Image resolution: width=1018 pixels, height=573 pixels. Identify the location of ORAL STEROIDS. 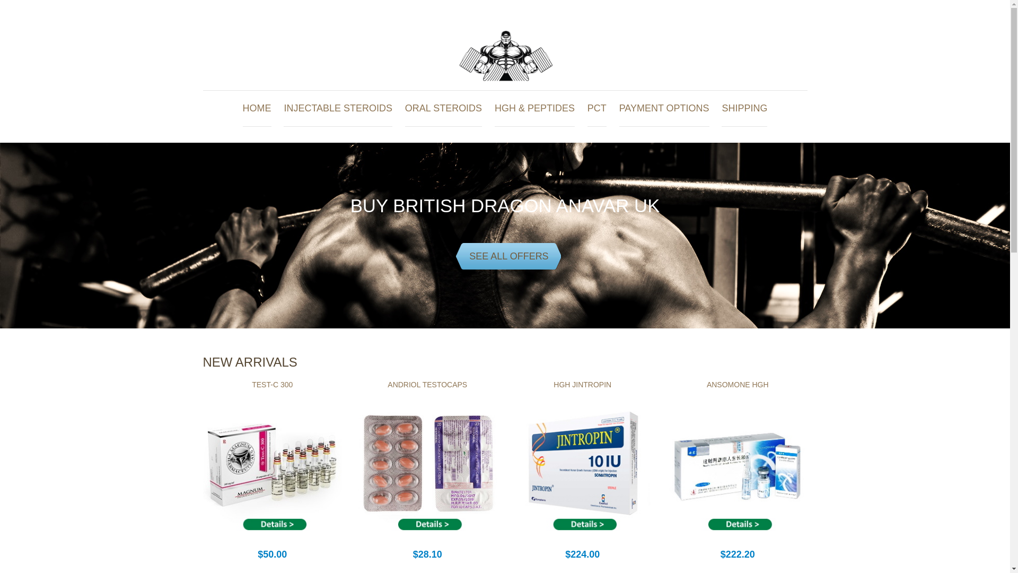
(443, 108).